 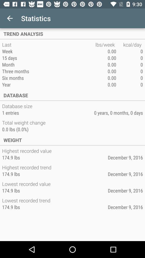 I want to click on click the item below database item, so click(x=18, y=106).